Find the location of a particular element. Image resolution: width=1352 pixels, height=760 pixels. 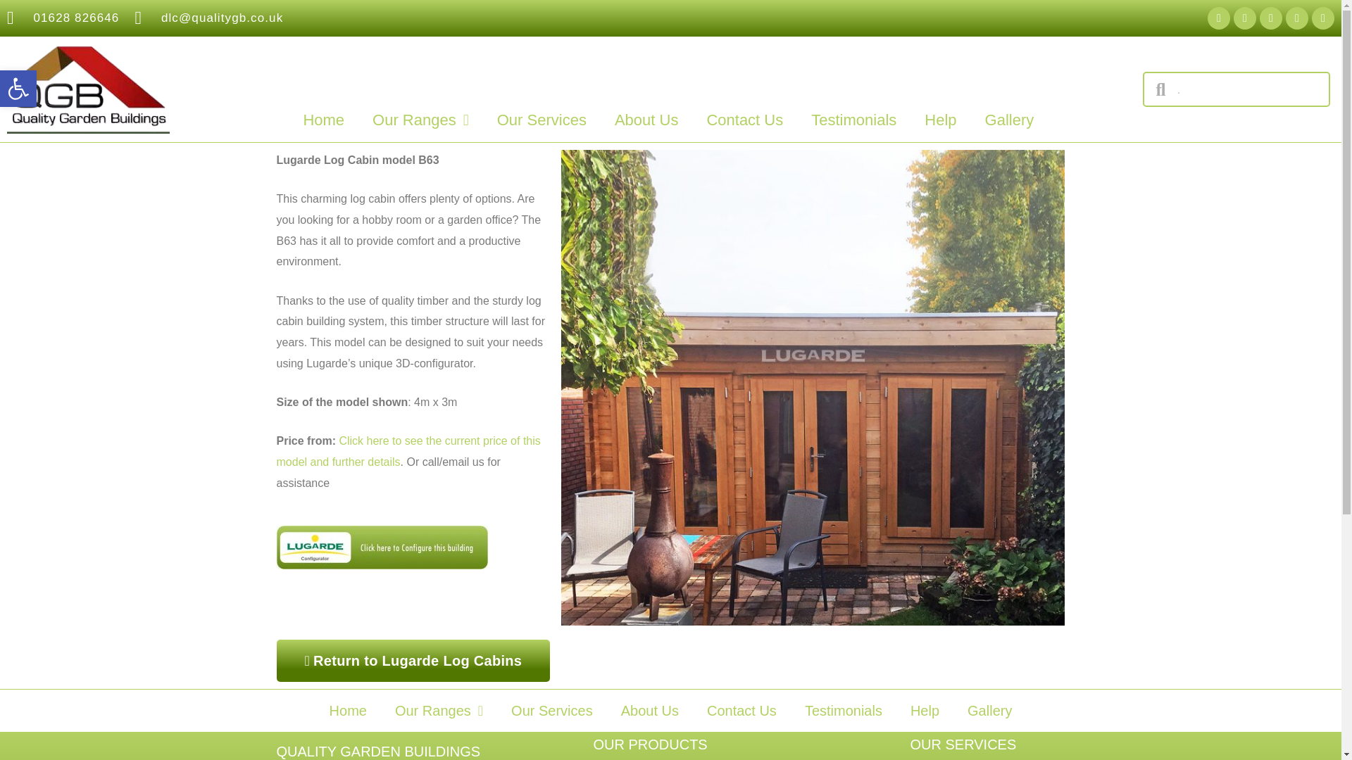

Our Services is located at coordinates (541, 120).